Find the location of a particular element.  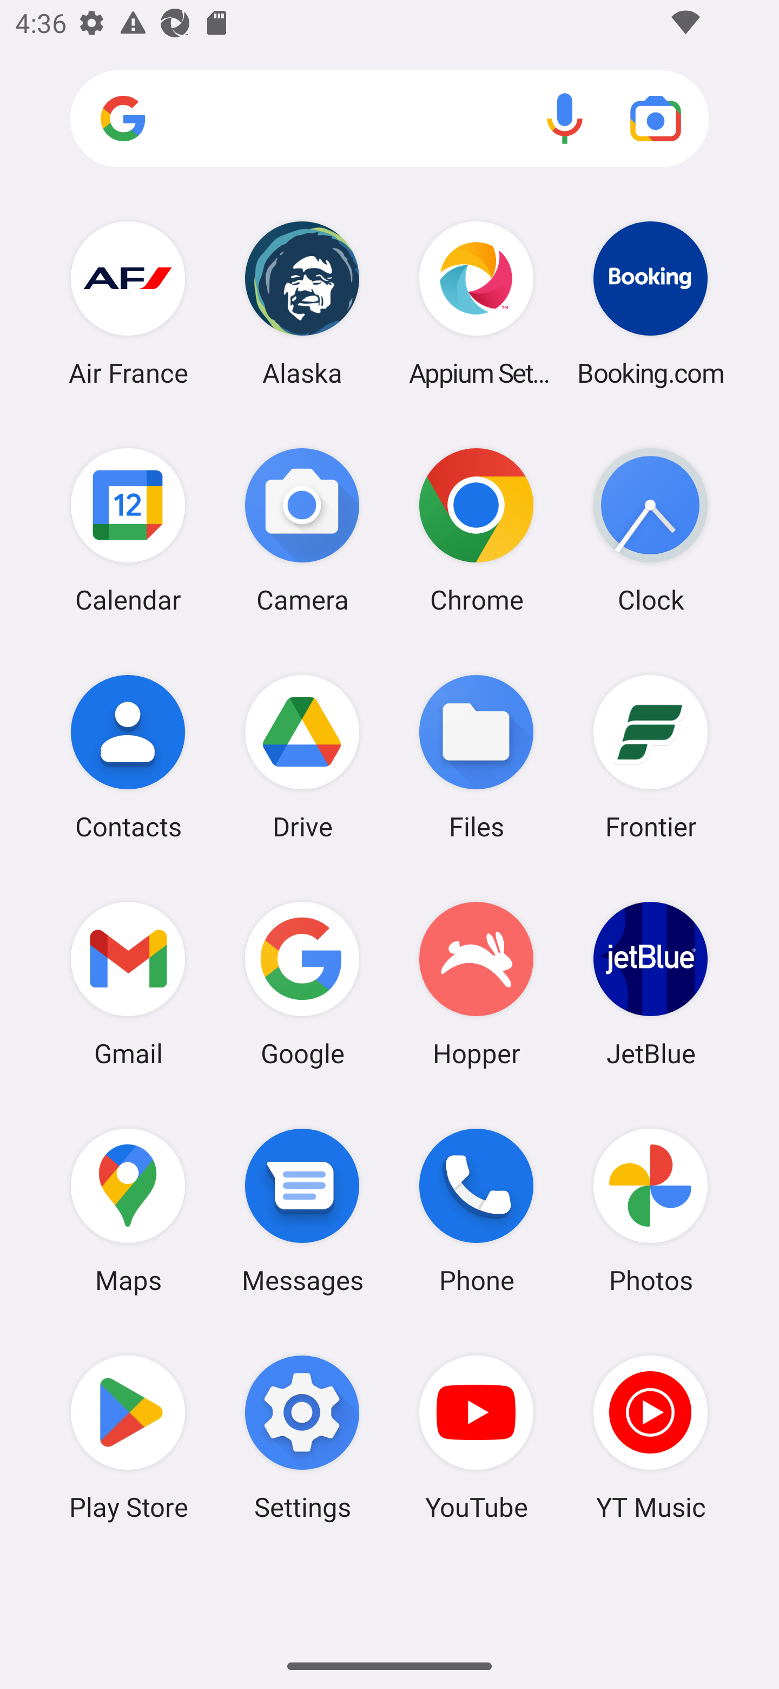

Air France is located at coordinates (128, 303).